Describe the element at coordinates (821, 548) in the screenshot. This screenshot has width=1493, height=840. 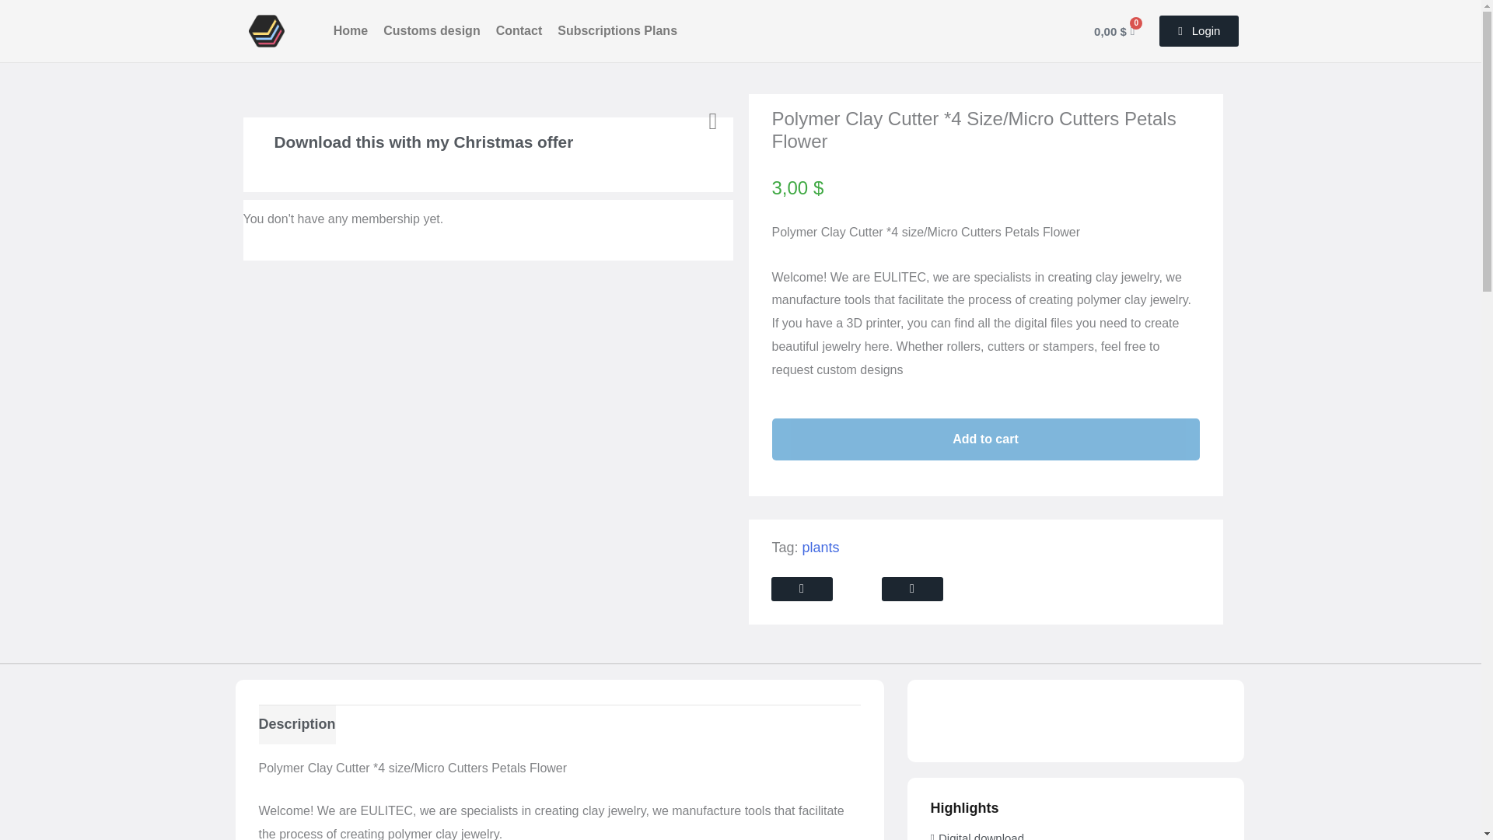
I see `plants` at that location.